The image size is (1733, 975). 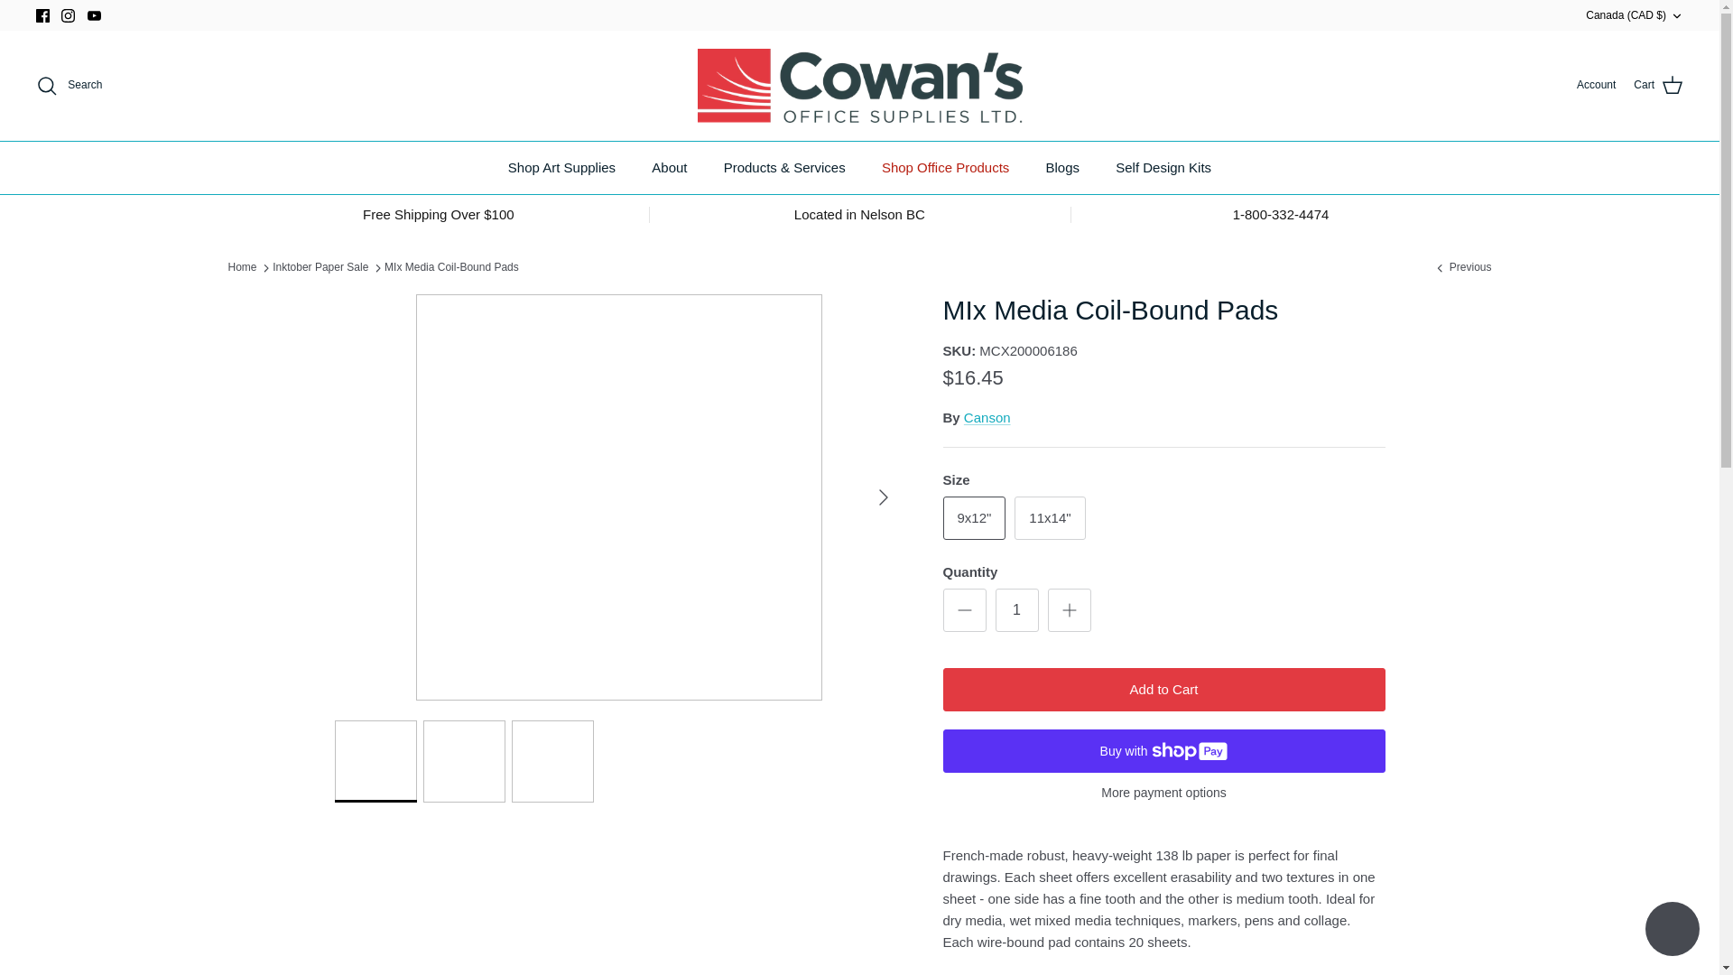 What do you see at coordinates (859, 86) in the screenshot?
I see `Cowan Office Supplies` at bounding box center [859, 86].